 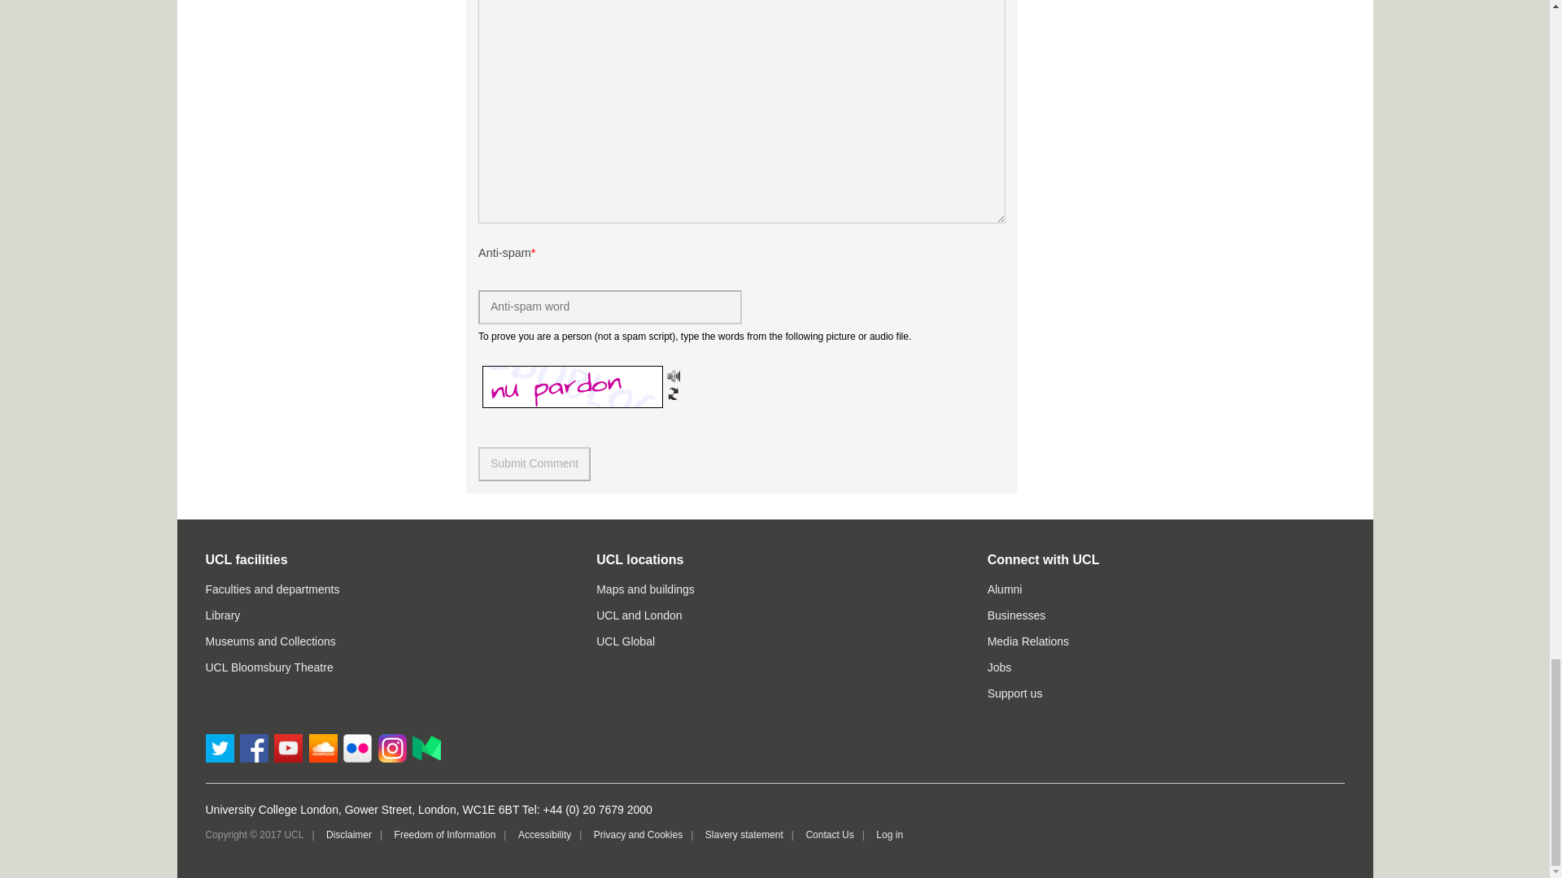 I want to click on Maps and buildings, so click(x=646, y=589).